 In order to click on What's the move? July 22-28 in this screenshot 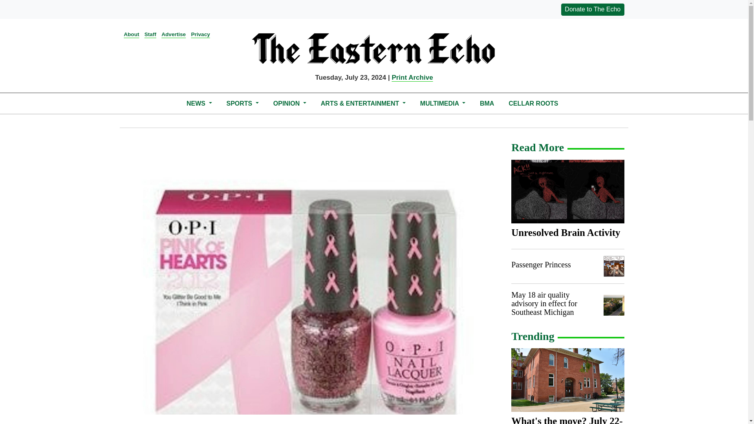, I will do `click(567, 420)`.